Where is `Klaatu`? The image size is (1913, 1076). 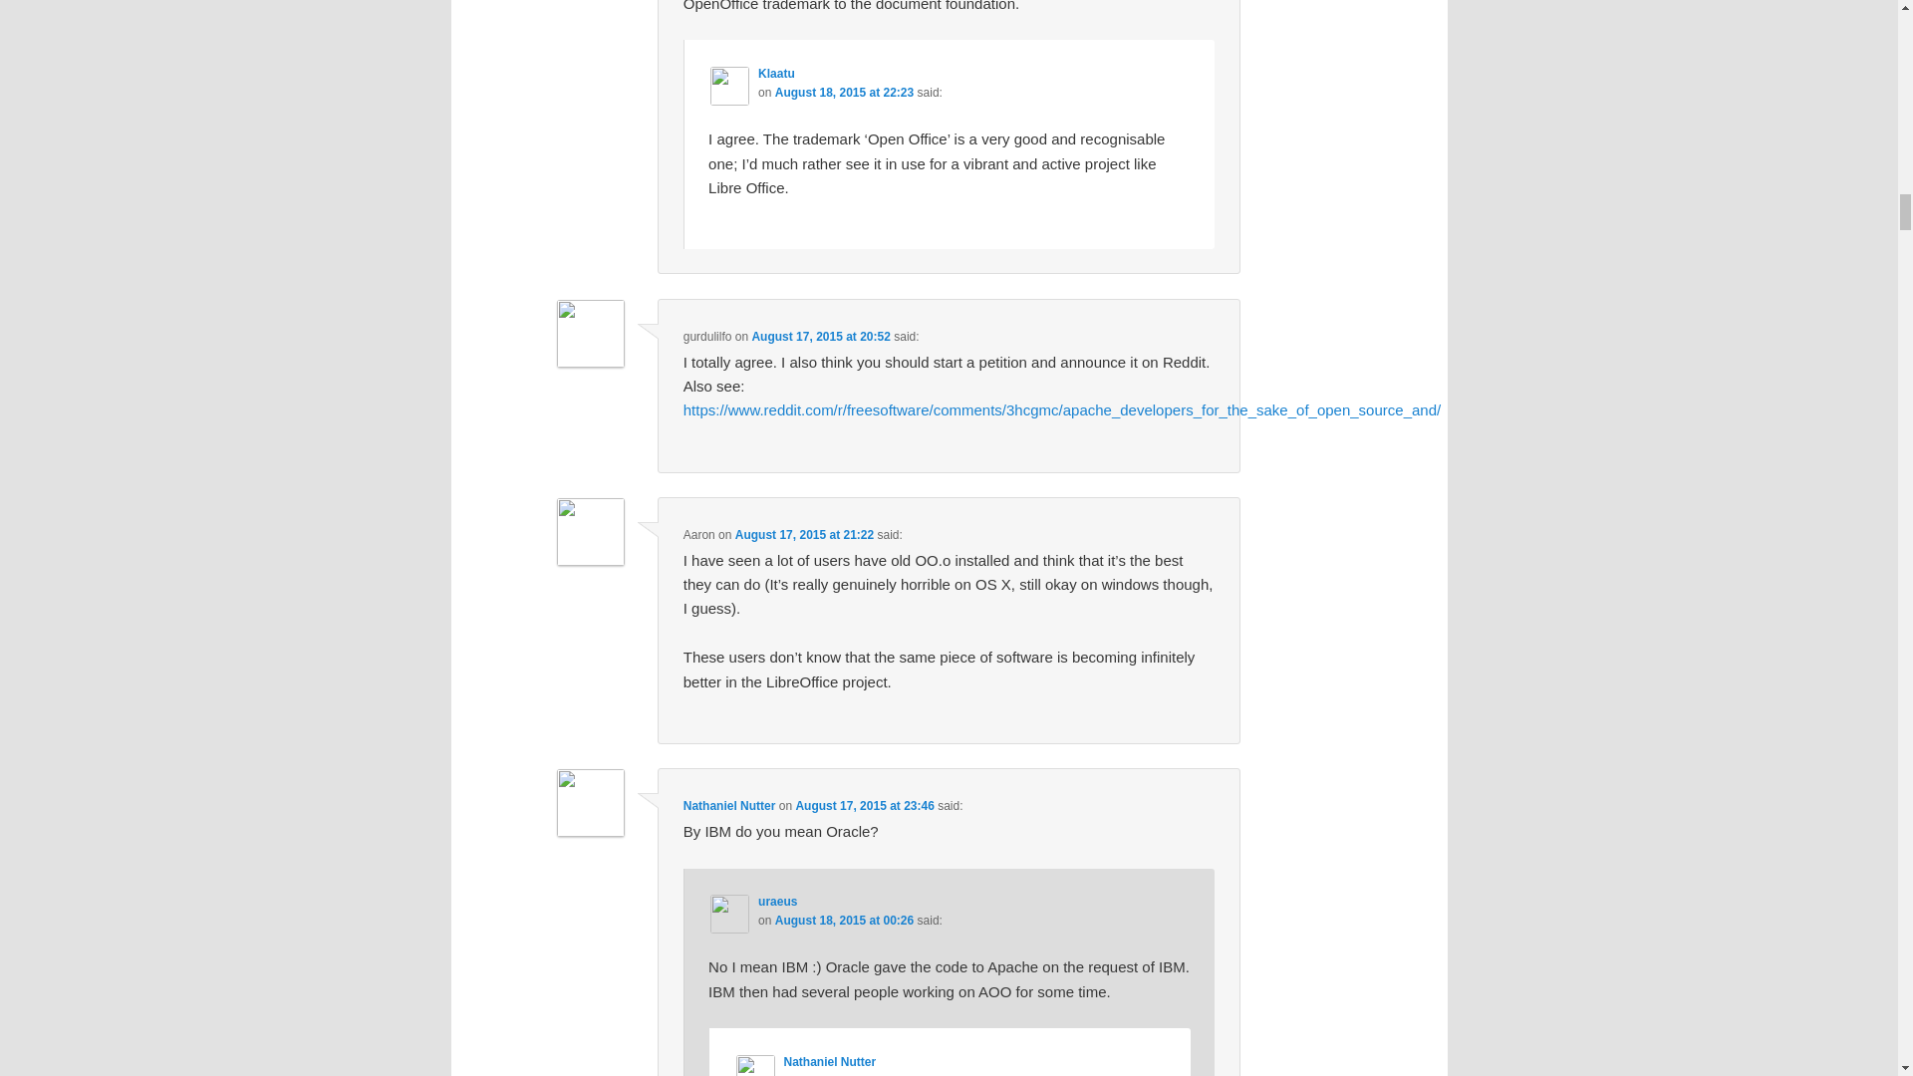
Klaatu is located at coordinates (776, 74).